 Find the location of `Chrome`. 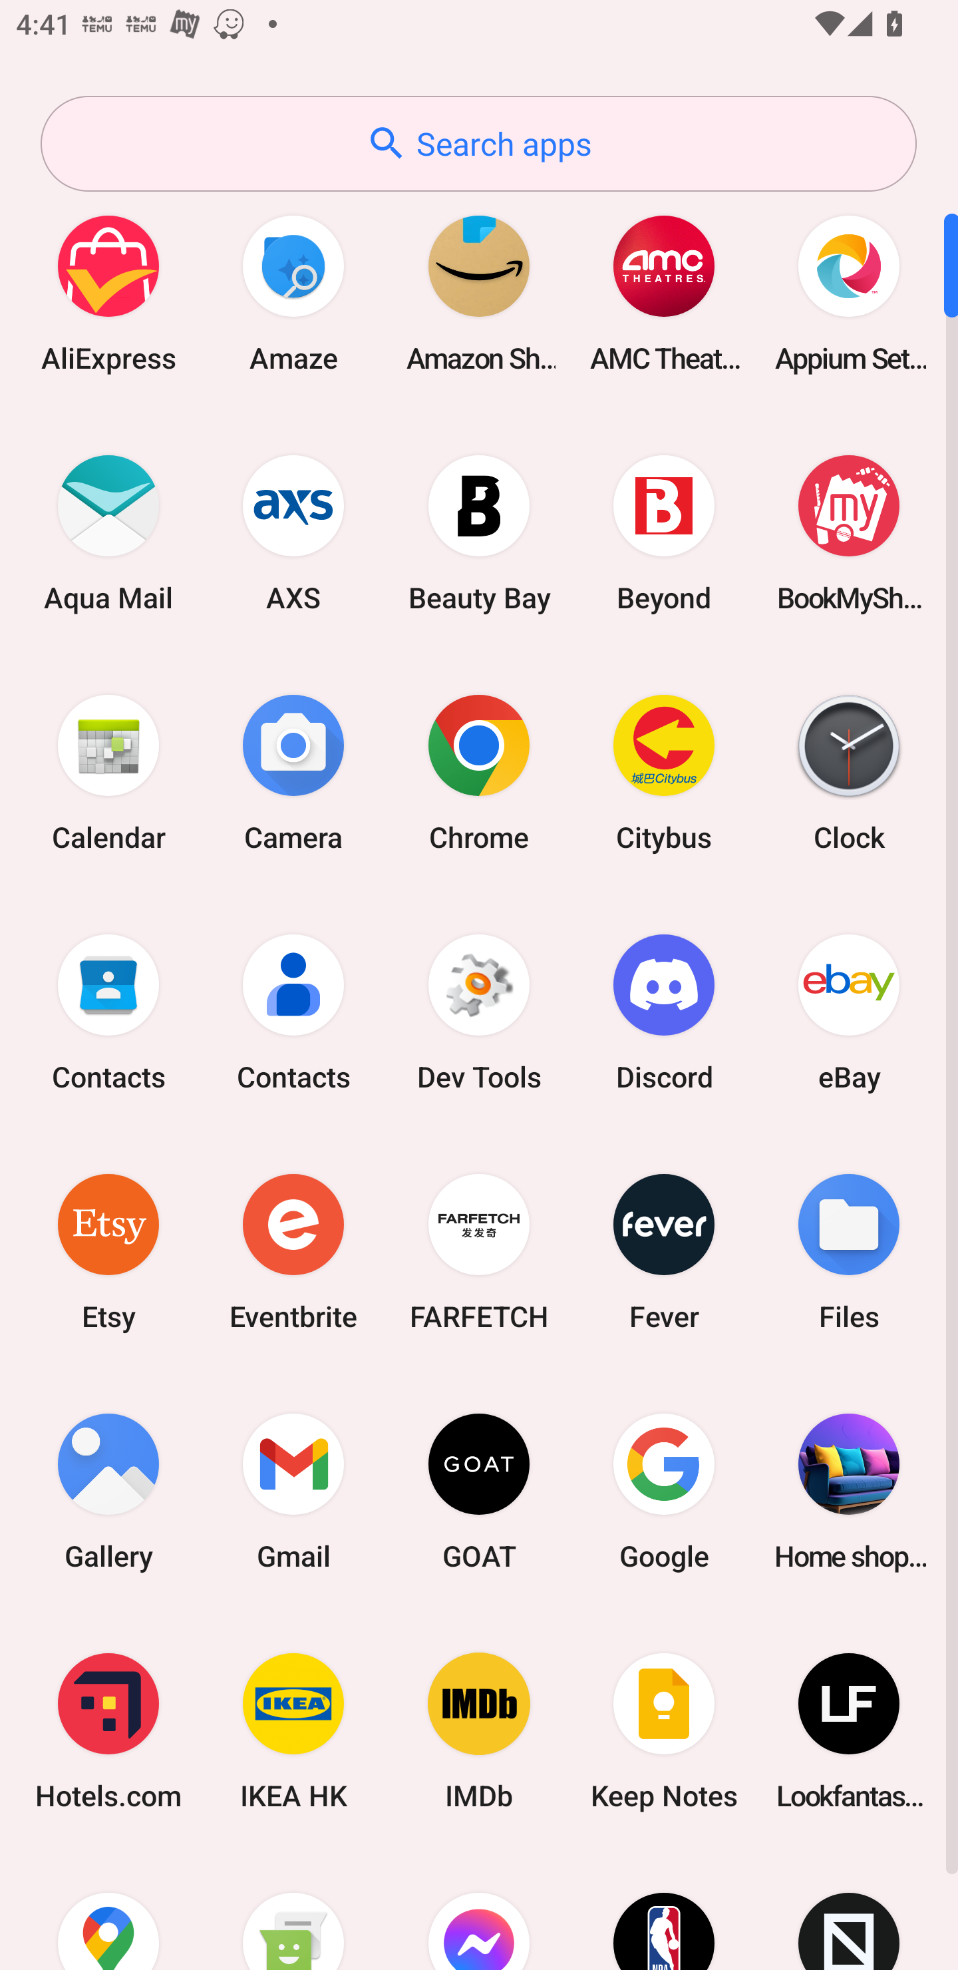

Chrome is located at coordinates (479, 772).